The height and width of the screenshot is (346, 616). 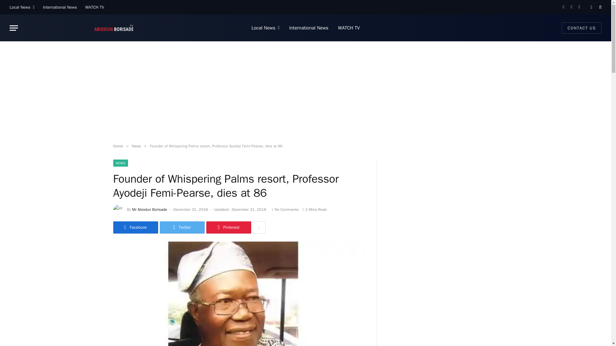 What do you see at coordinates (591, 7) in the screenshot?
I see `Switch to Dark Design - easier on eyes.` at bounding box center [591, 7].